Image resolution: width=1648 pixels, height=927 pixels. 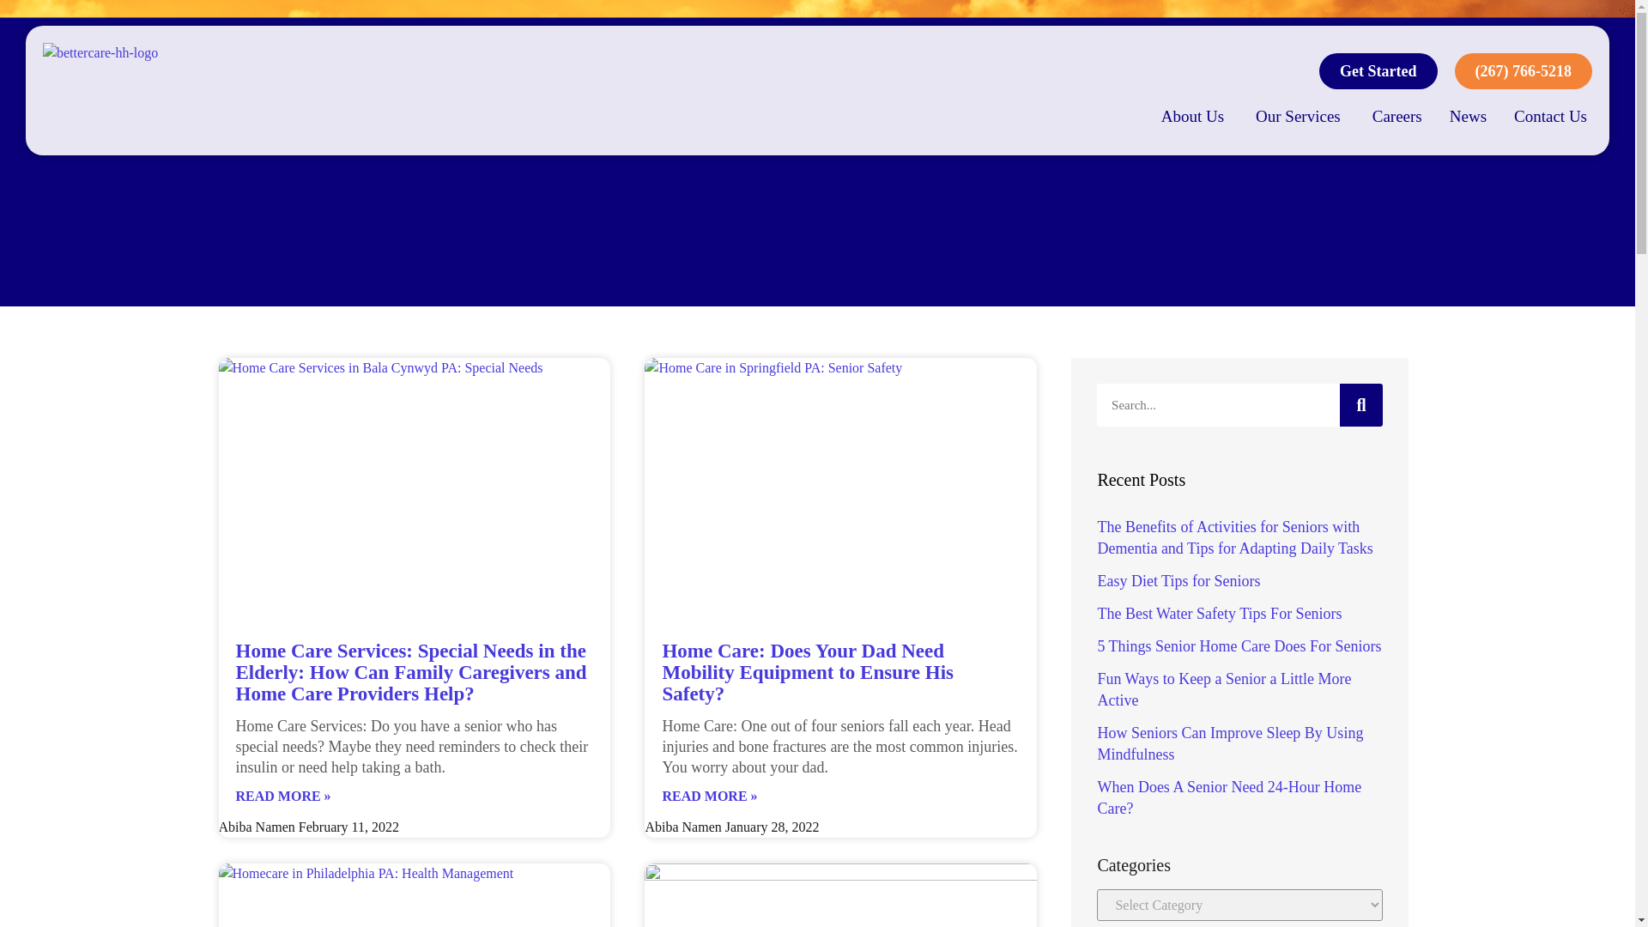 I want to click on Careers, so click(x=1397, y=117).